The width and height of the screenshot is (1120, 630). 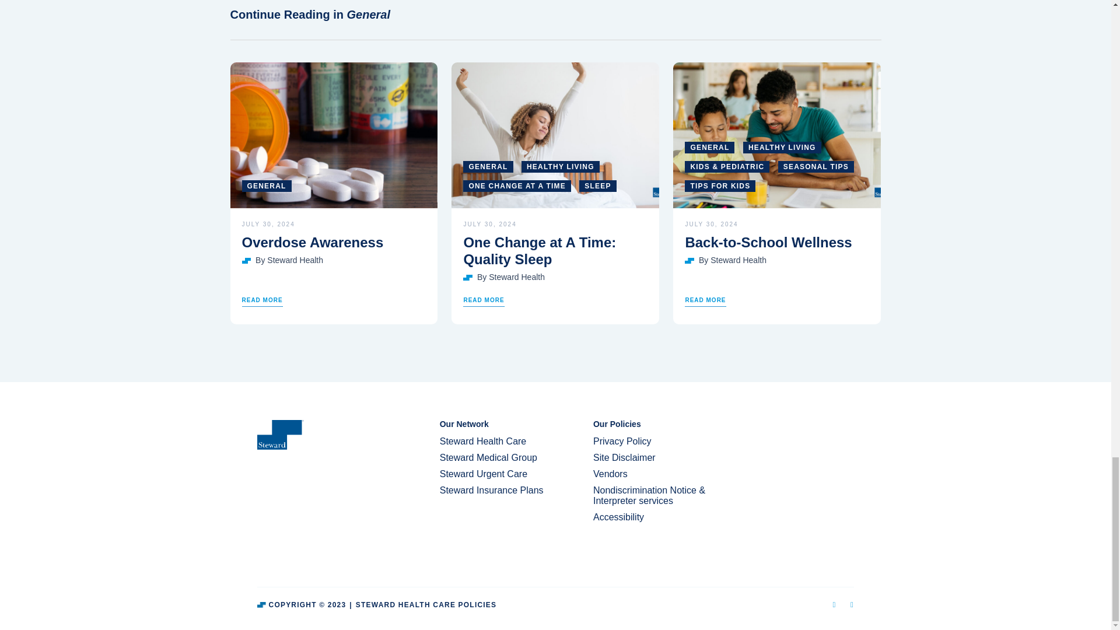 I want to click on SEASONAL TIPS, so click(x=815, y=167).